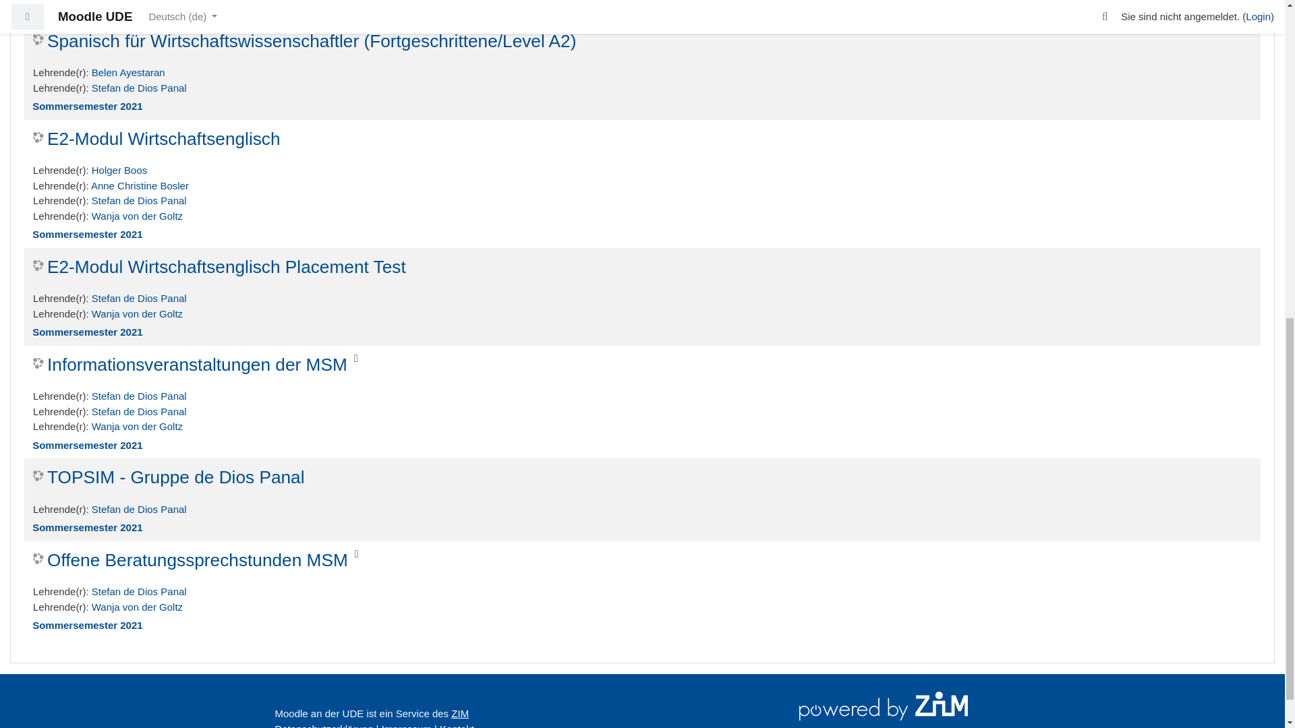 This screenshot has height=728, width=1295. I want to click on Kursbereich, so click(642, 332).